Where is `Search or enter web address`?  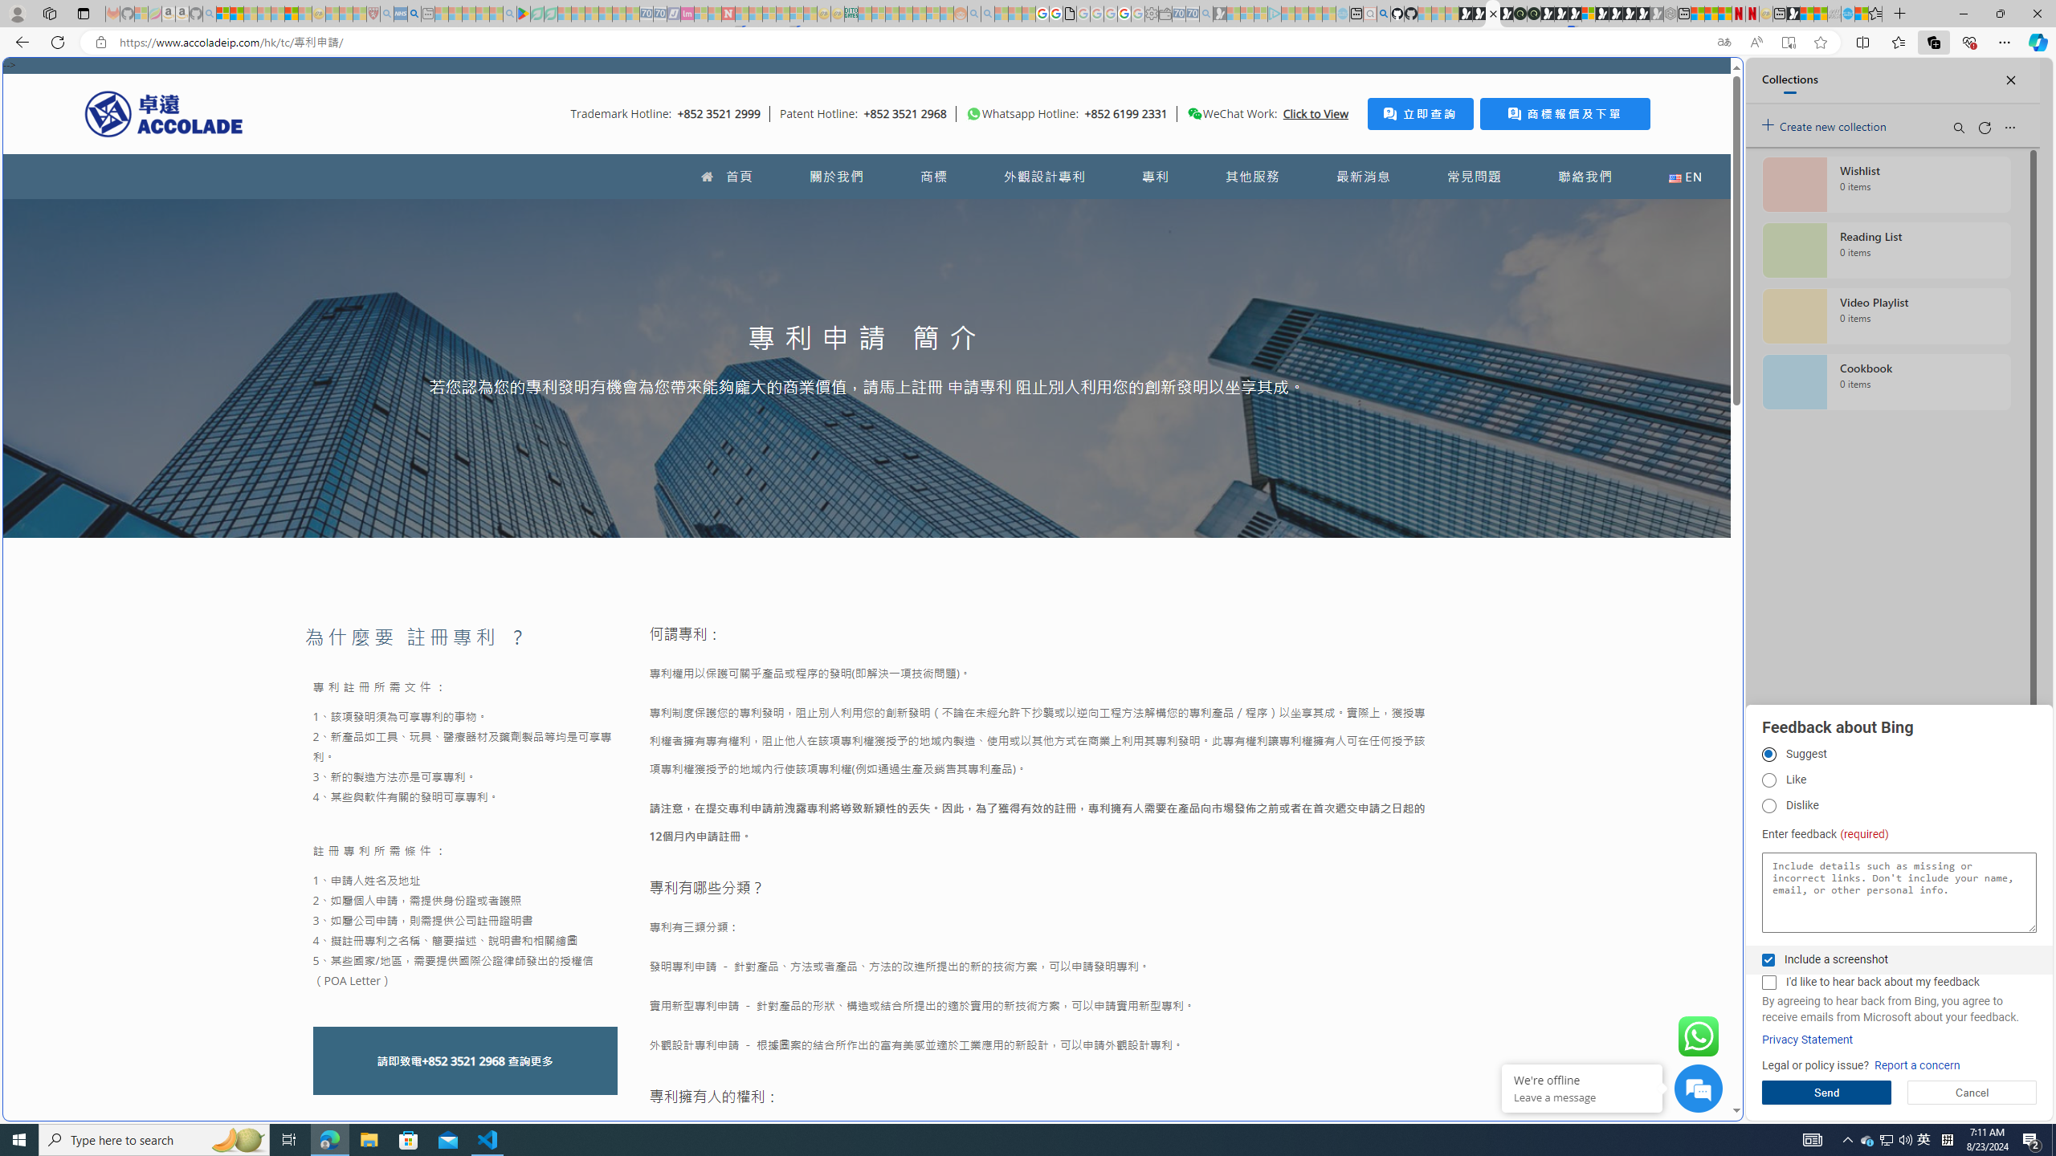
Search or enter web address is located at coordinates (1303, 154).